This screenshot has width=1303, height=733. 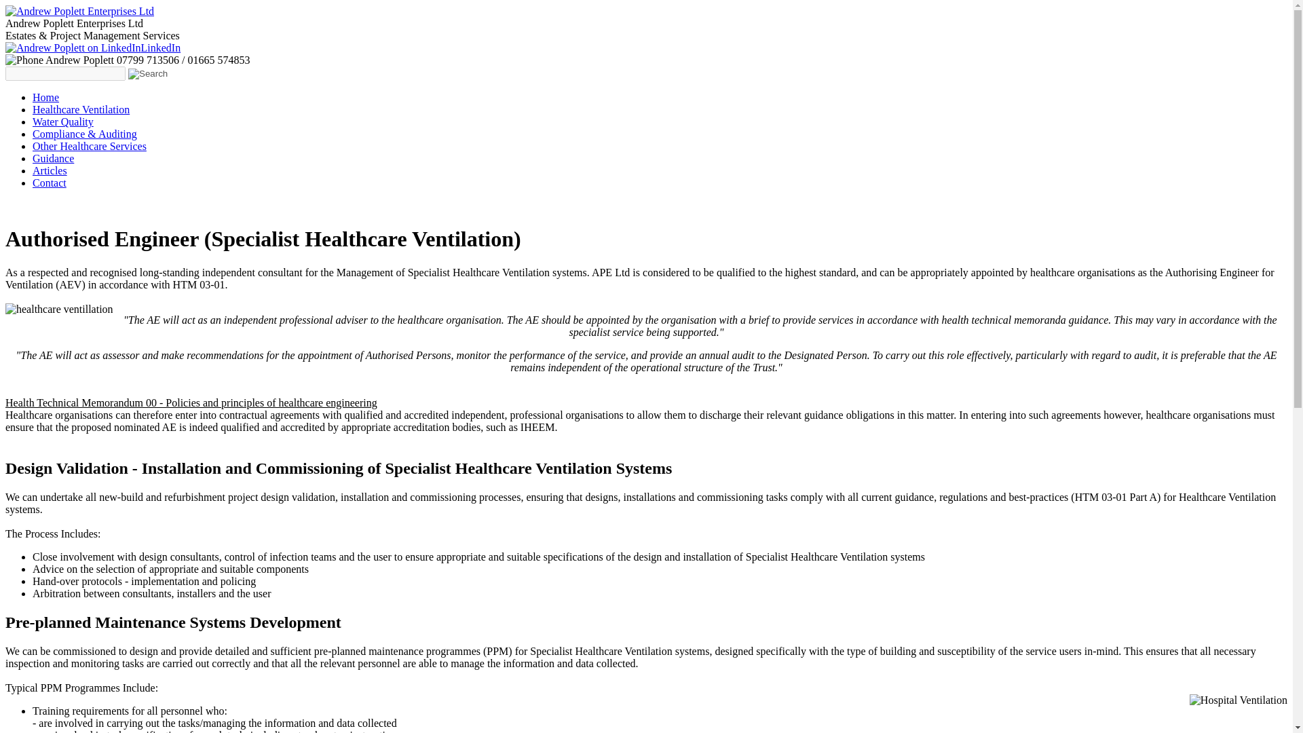 What do you see at coordinates (92, 48) in the screenshot?
I see `LinkedIn` at bounding box center [92, 48].